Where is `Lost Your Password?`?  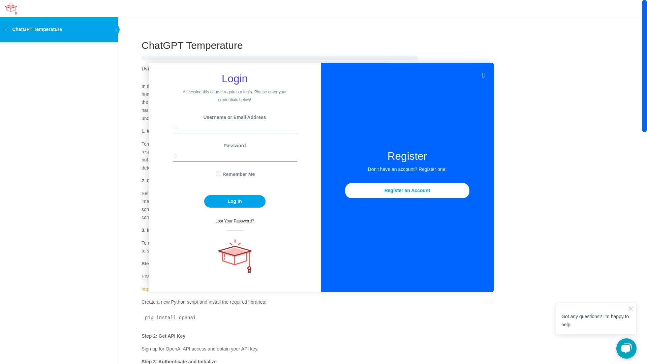 Lost Your Password? is located at coordinates (235, 221).